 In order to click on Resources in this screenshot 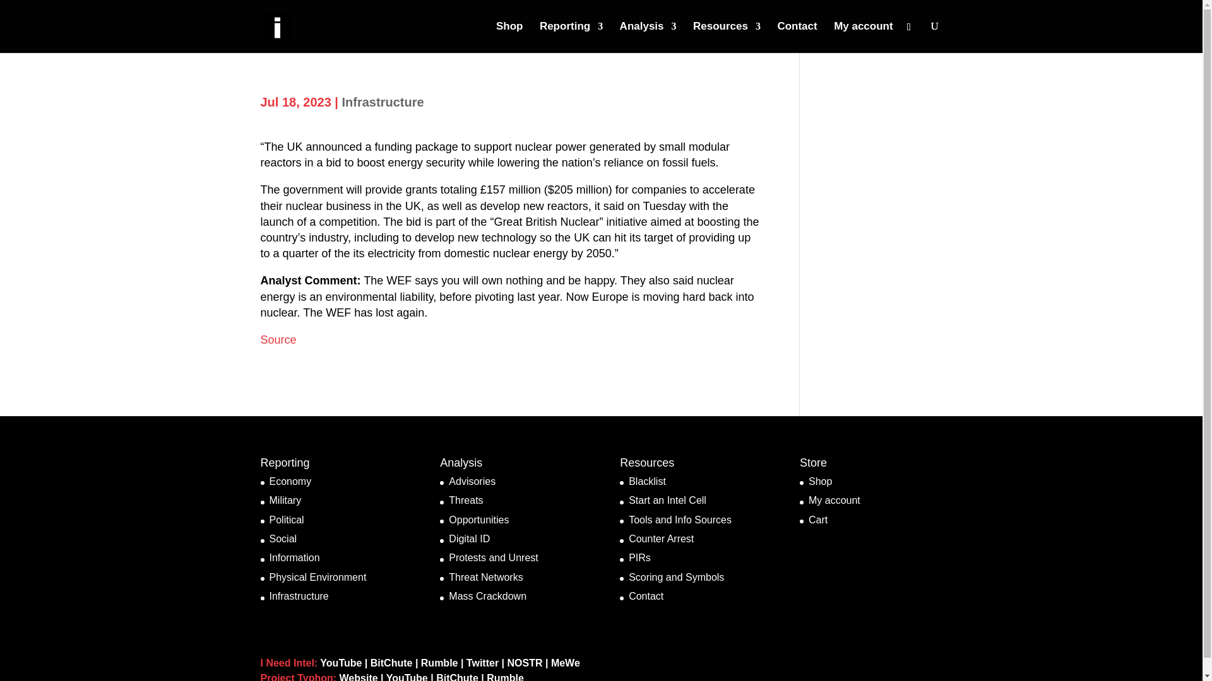, I will do `click(727, 37)`.